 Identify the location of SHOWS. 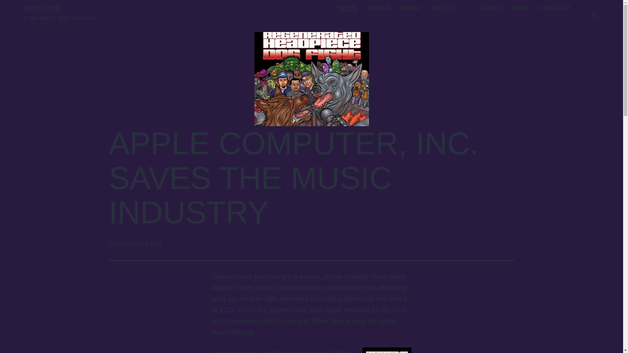
(379, 8).